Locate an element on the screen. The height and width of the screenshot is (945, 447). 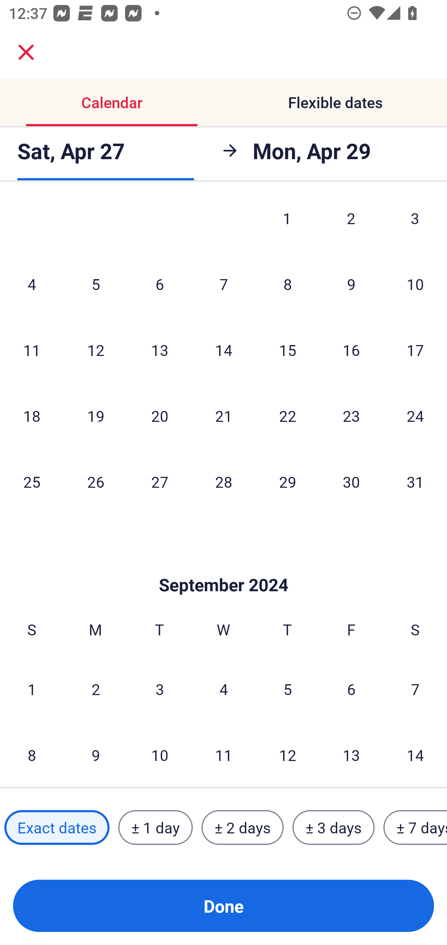
10 Saturday, August 10, 2024 is located at coordinates (415, 284).